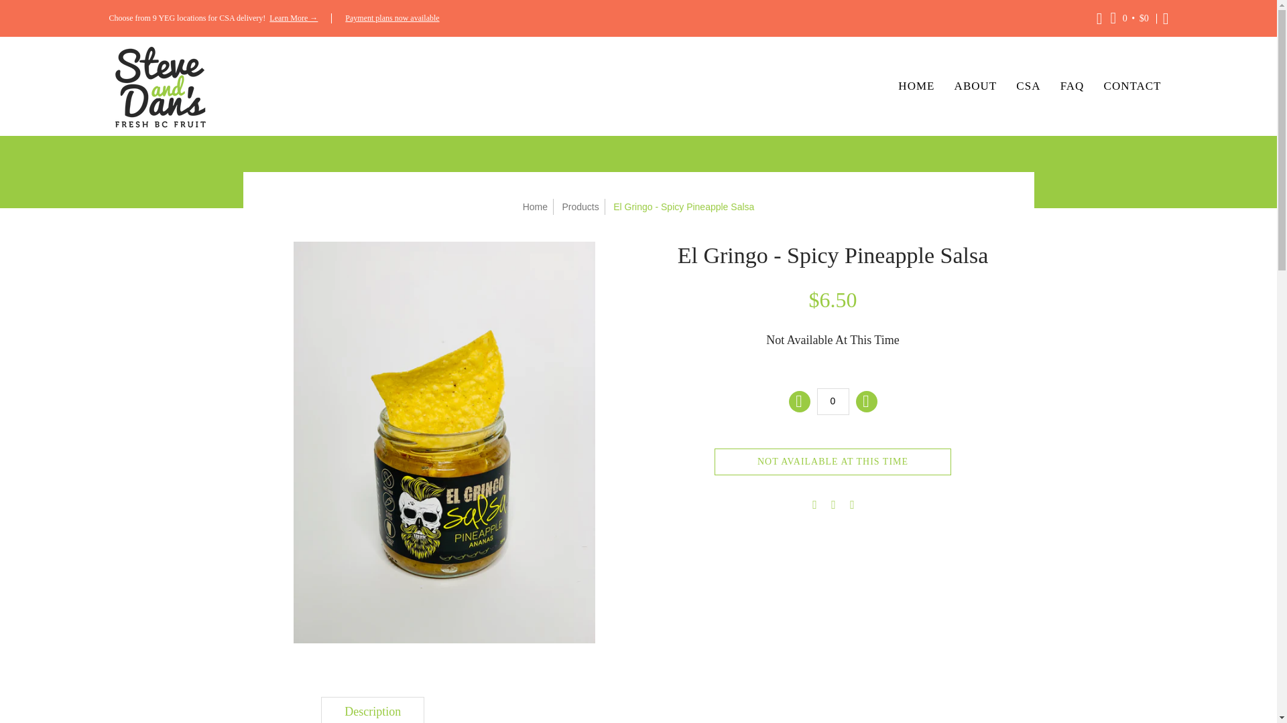 The height and width of the screenshot is (723, 1287). I want to click on Contact, so click(1129, 86).